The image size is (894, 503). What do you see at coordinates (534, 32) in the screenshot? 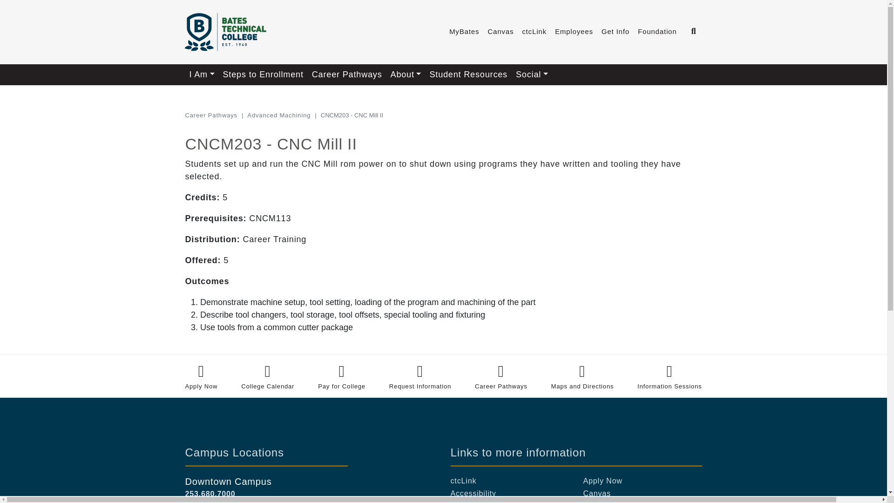
I see `ctcLink` at bounding box center [534, 32].